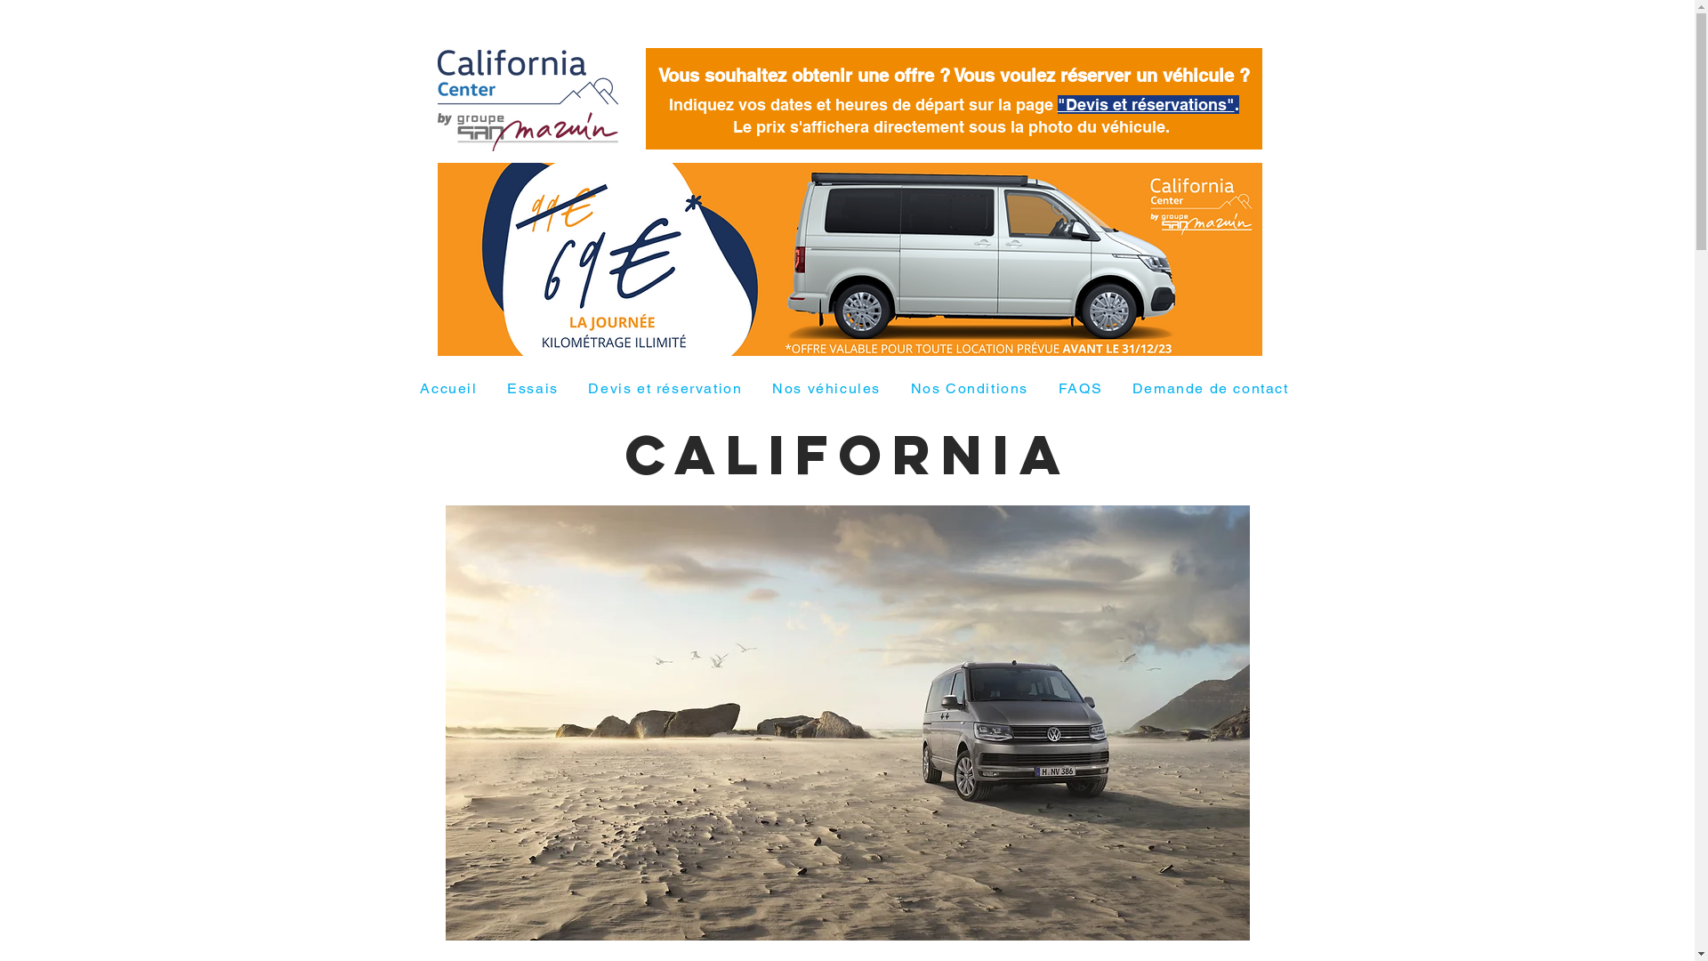 The width and height of the screenshot is (1708, 961). Describe the element at coordinates (970, 390) in the screenshot. I see `Nos Conditions` at that location.